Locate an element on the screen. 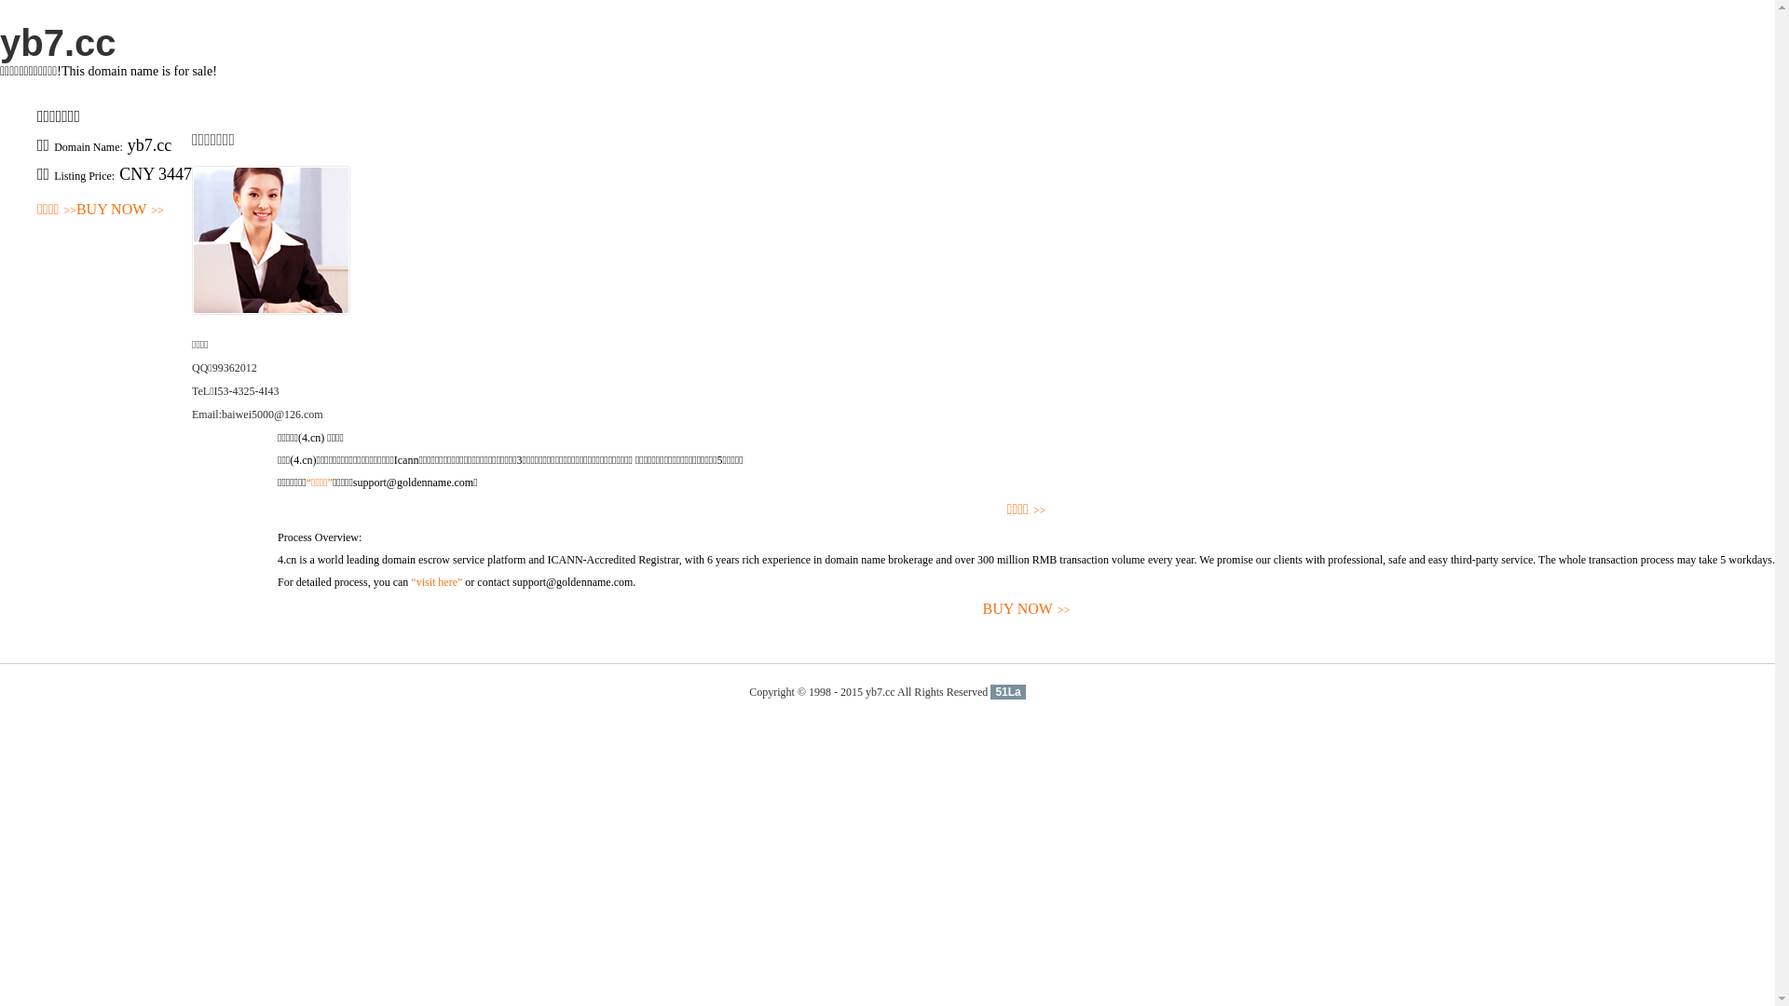  BUY NOW>> is located at coordinates (1027, 609).